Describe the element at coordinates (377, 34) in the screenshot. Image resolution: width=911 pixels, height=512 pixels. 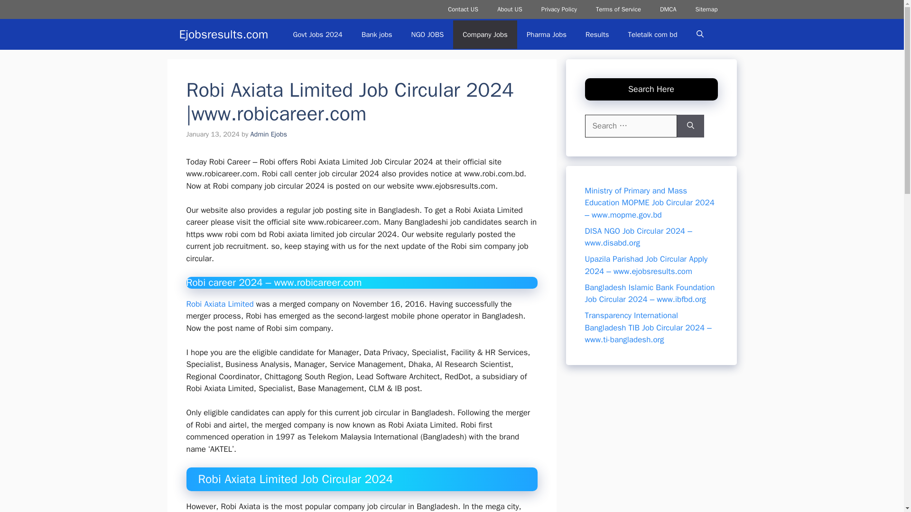
I see `Bank jobs` at that location.